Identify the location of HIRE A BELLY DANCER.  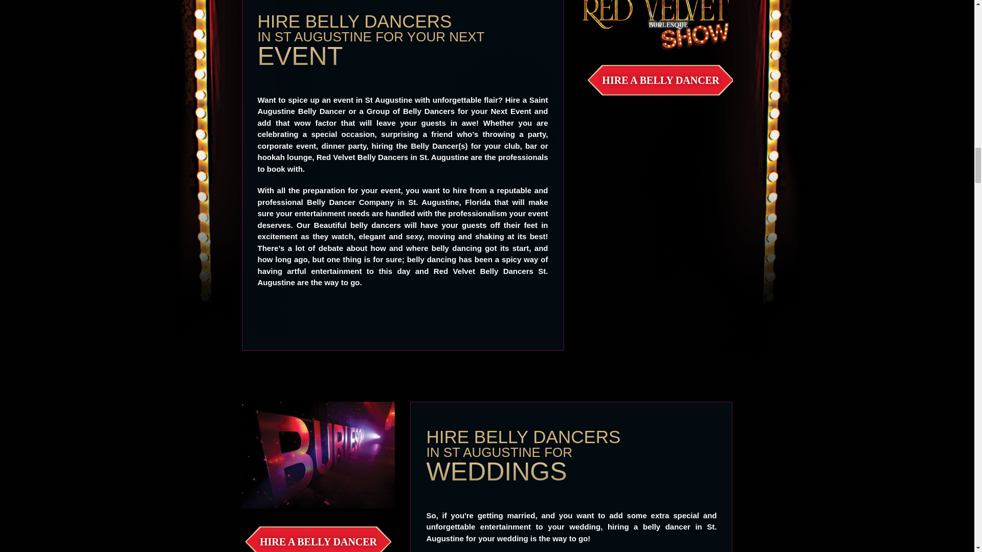
(318, 540).